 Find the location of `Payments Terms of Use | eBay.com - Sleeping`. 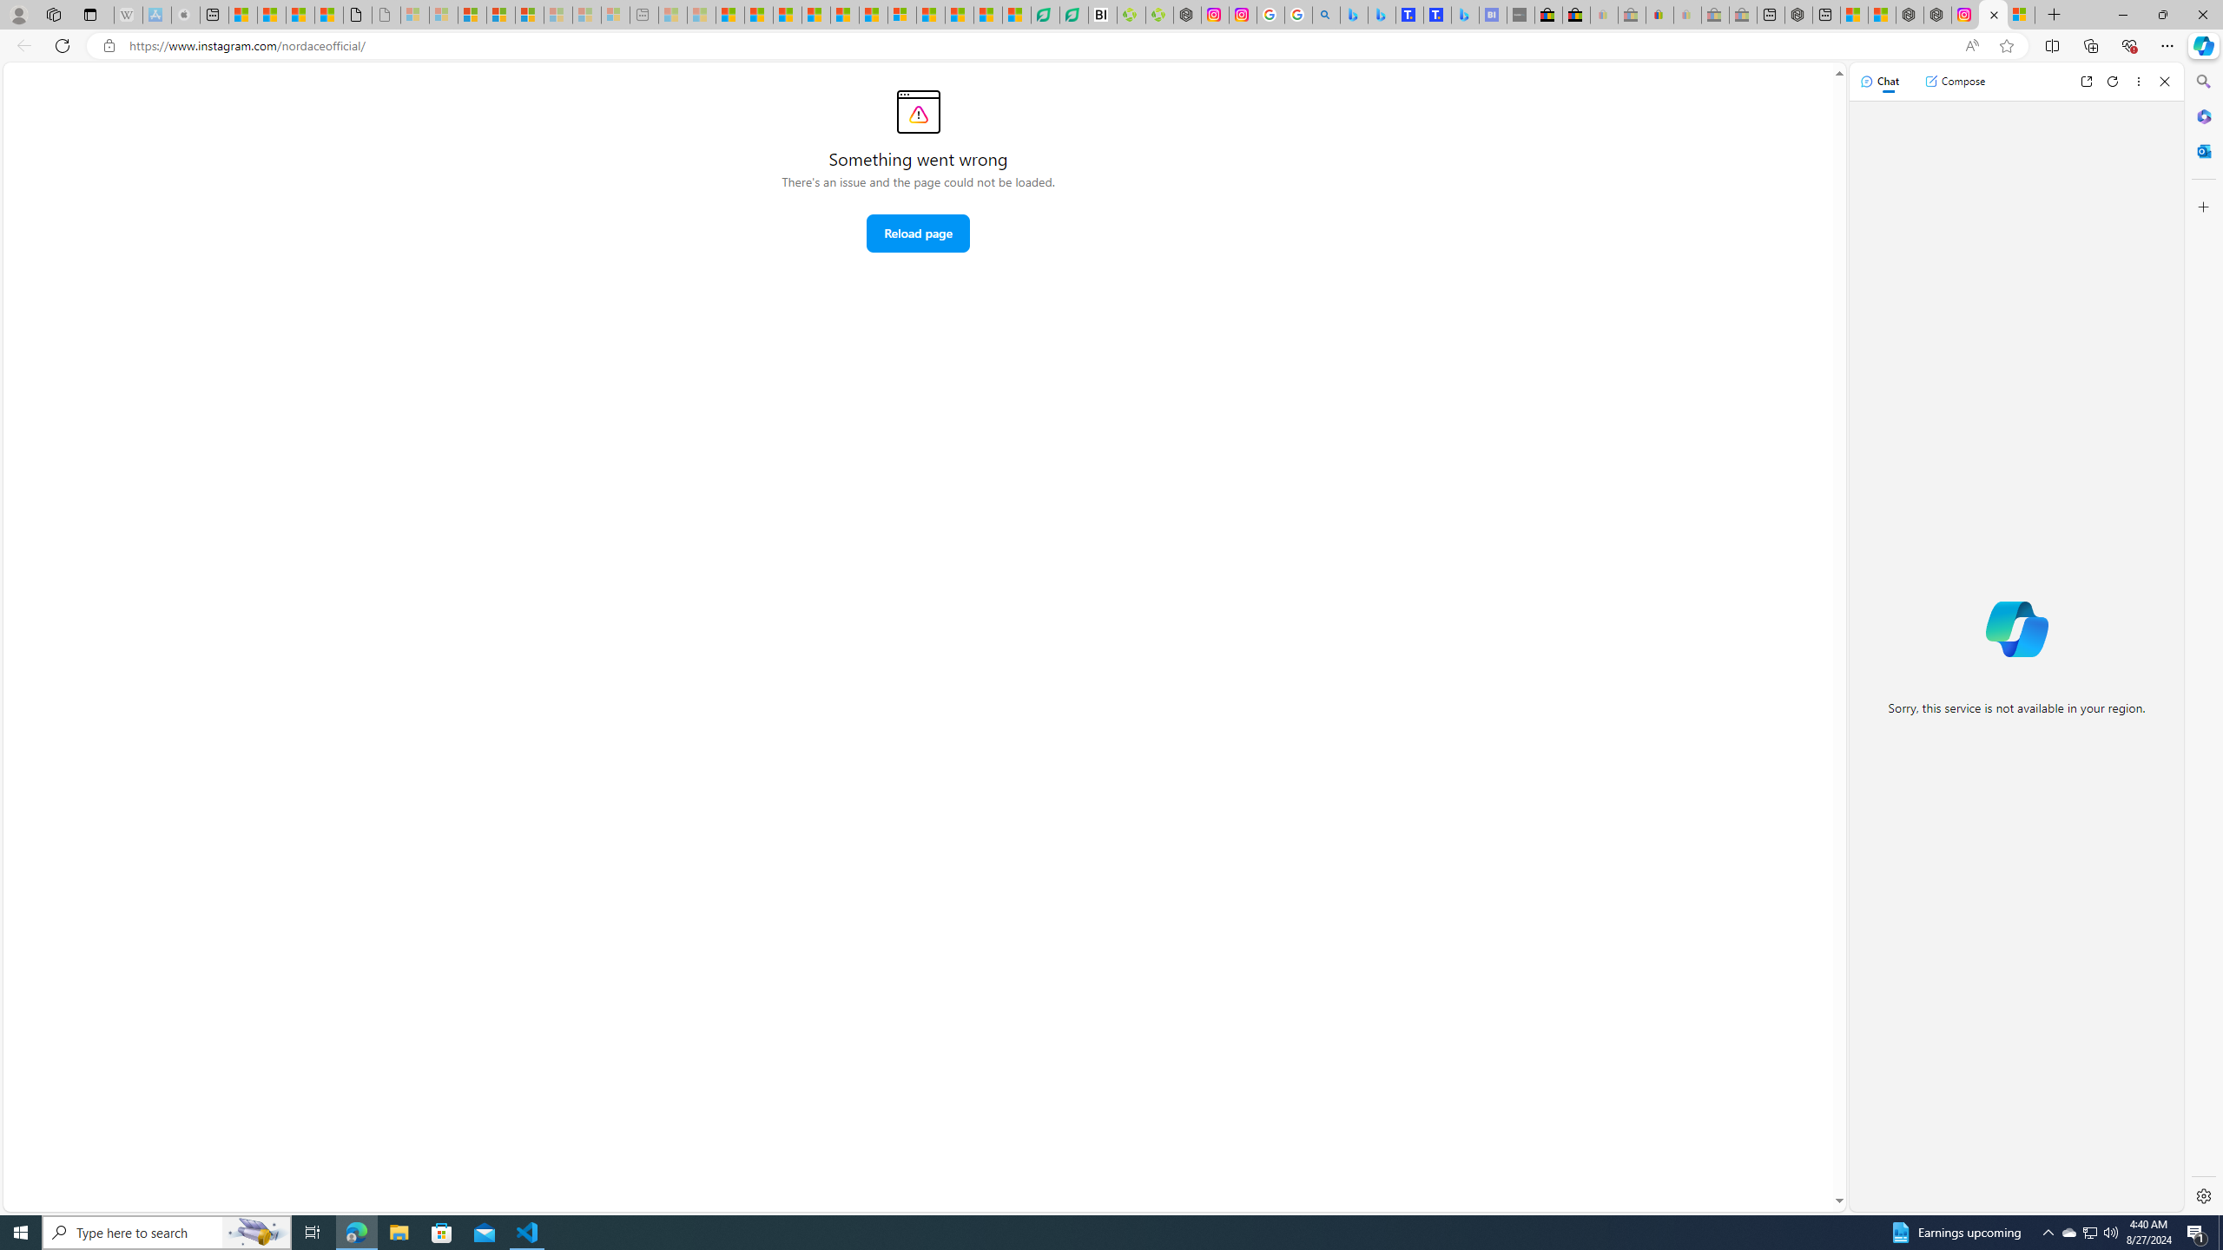

Payments Terms of Use | eBay.com - Sleeping is located at coordinates (1688, 15).